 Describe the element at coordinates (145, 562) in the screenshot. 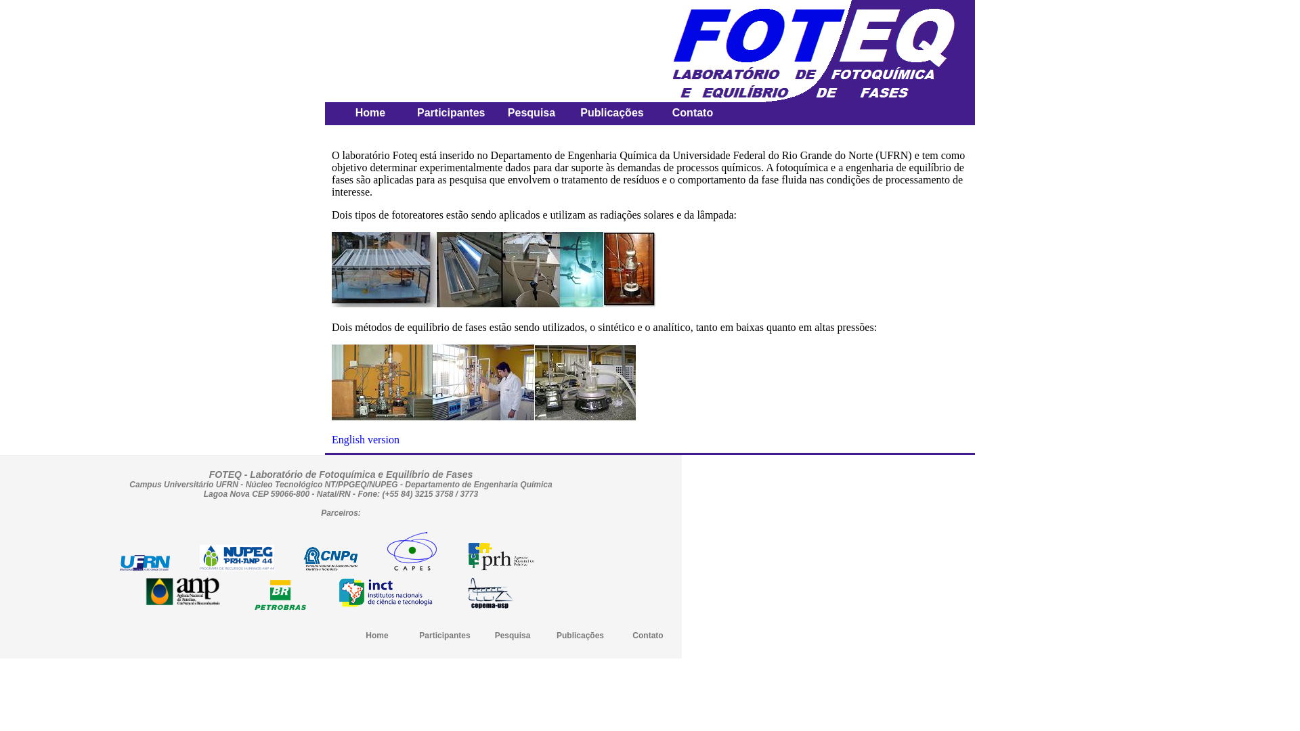

I see `UFRN - Universidade Federal do Rio Grande do Norte` at that location.